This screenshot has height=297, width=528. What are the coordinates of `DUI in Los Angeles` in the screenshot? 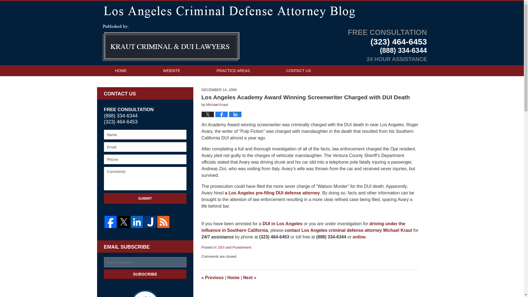 It's located at (282, 223).